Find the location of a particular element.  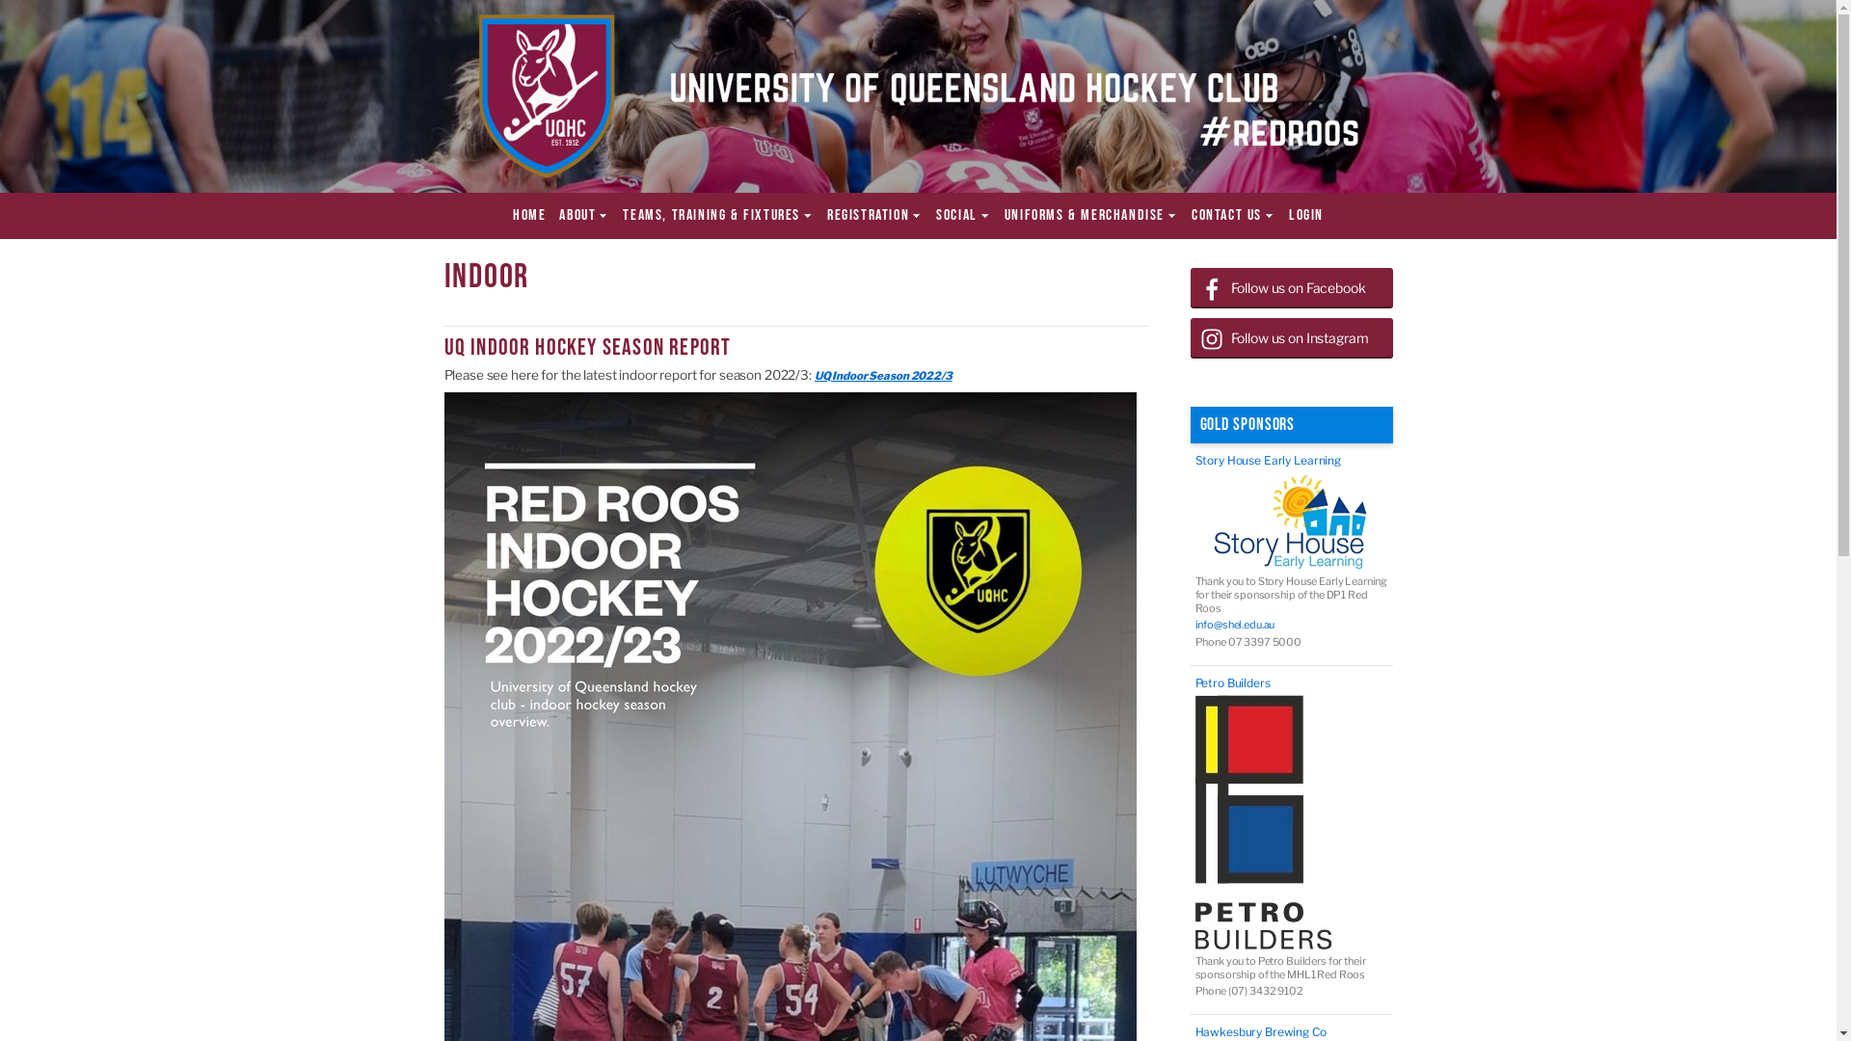

HOME is located at coordinates (529, 216).